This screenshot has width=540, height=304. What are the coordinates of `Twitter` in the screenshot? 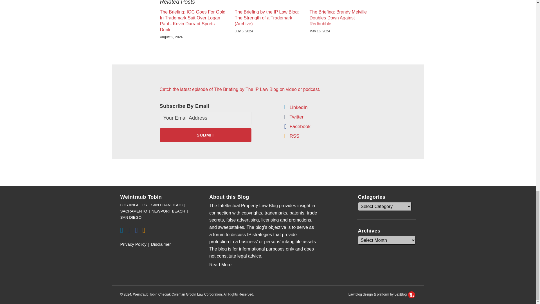 It's located at (296, 117).